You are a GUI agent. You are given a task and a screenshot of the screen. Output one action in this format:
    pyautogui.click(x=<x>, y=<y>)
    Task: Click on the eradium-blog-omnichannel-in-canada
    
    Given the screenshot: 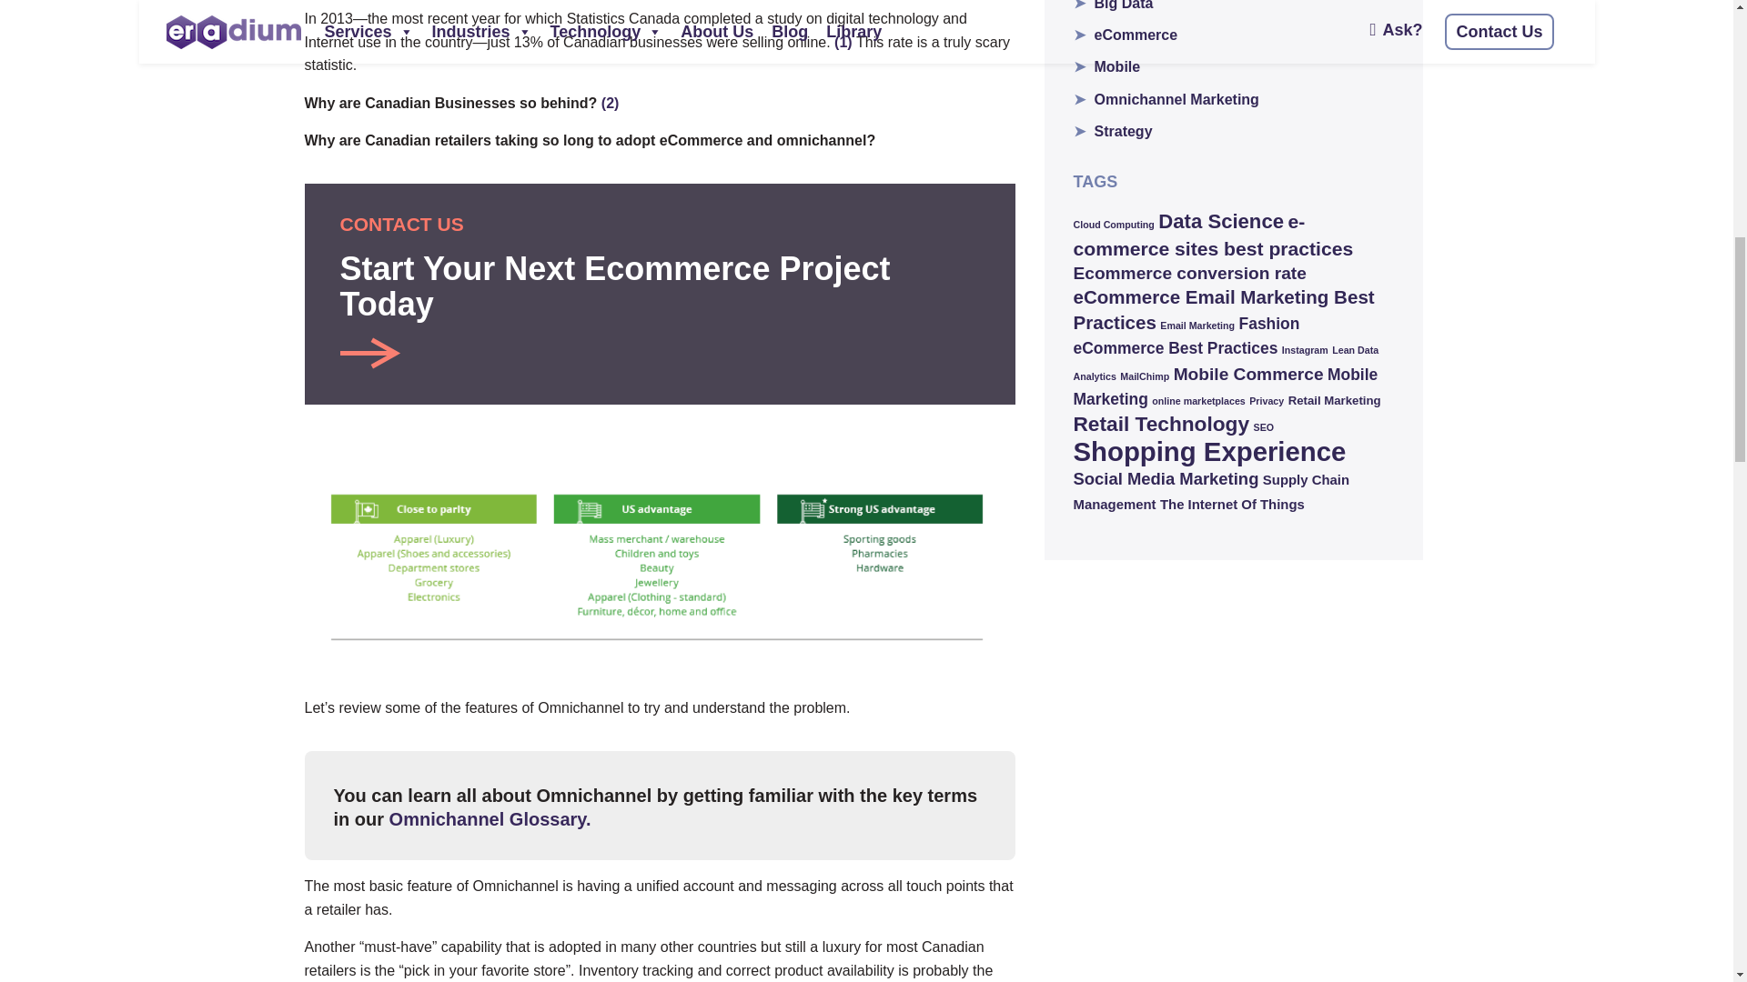 What is the action you would take?
    pyautogui.click(x=660, y=562)
    